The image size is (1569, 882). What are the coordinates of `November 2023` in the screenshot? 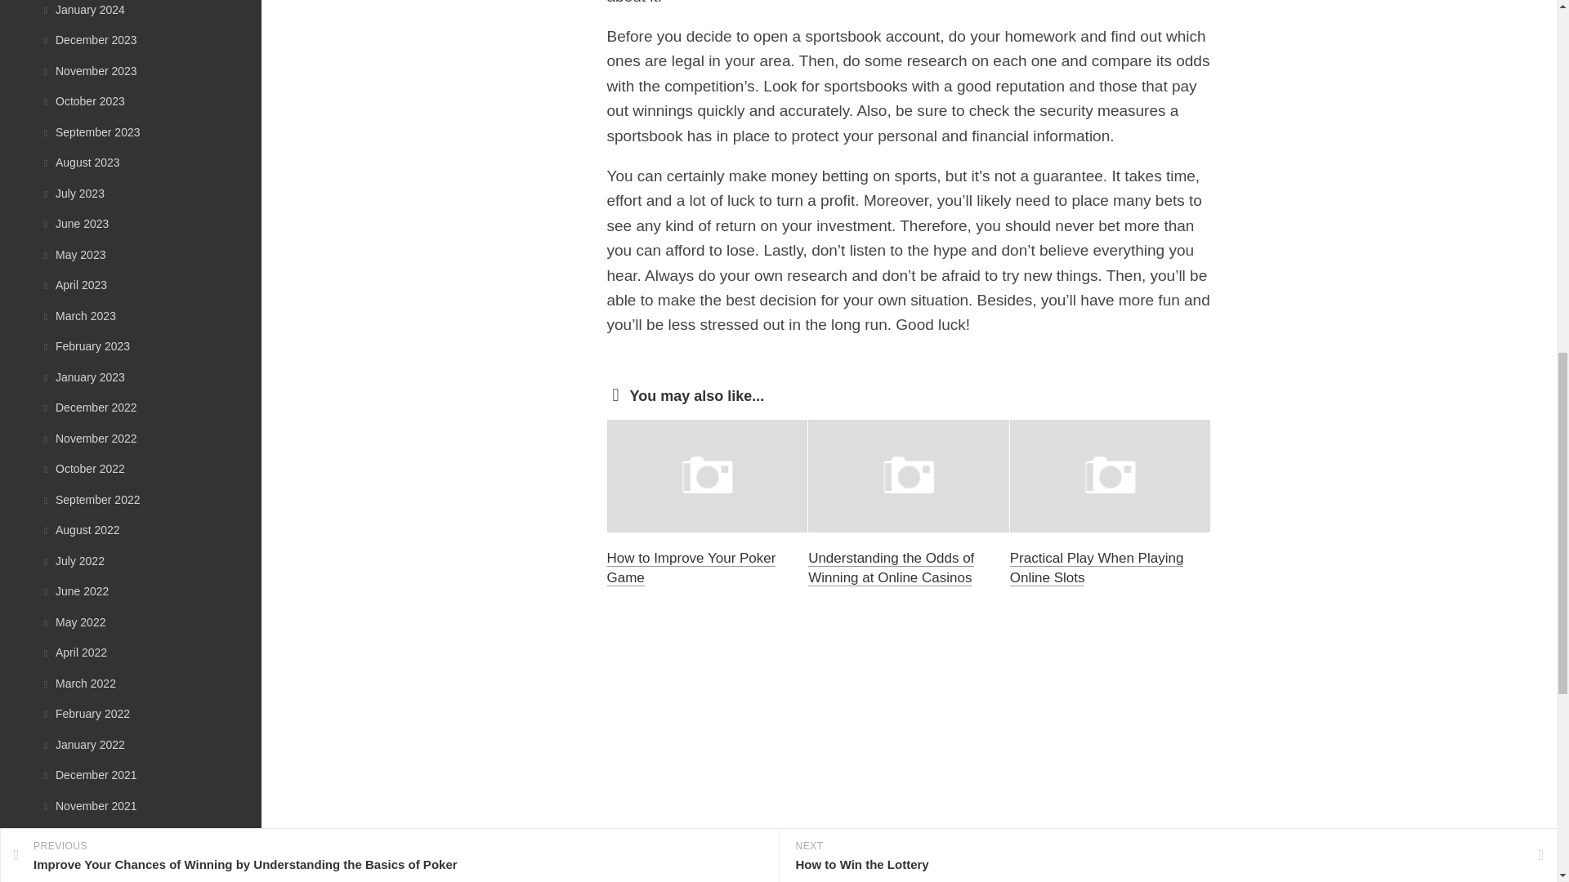 It's located at (88, 69).